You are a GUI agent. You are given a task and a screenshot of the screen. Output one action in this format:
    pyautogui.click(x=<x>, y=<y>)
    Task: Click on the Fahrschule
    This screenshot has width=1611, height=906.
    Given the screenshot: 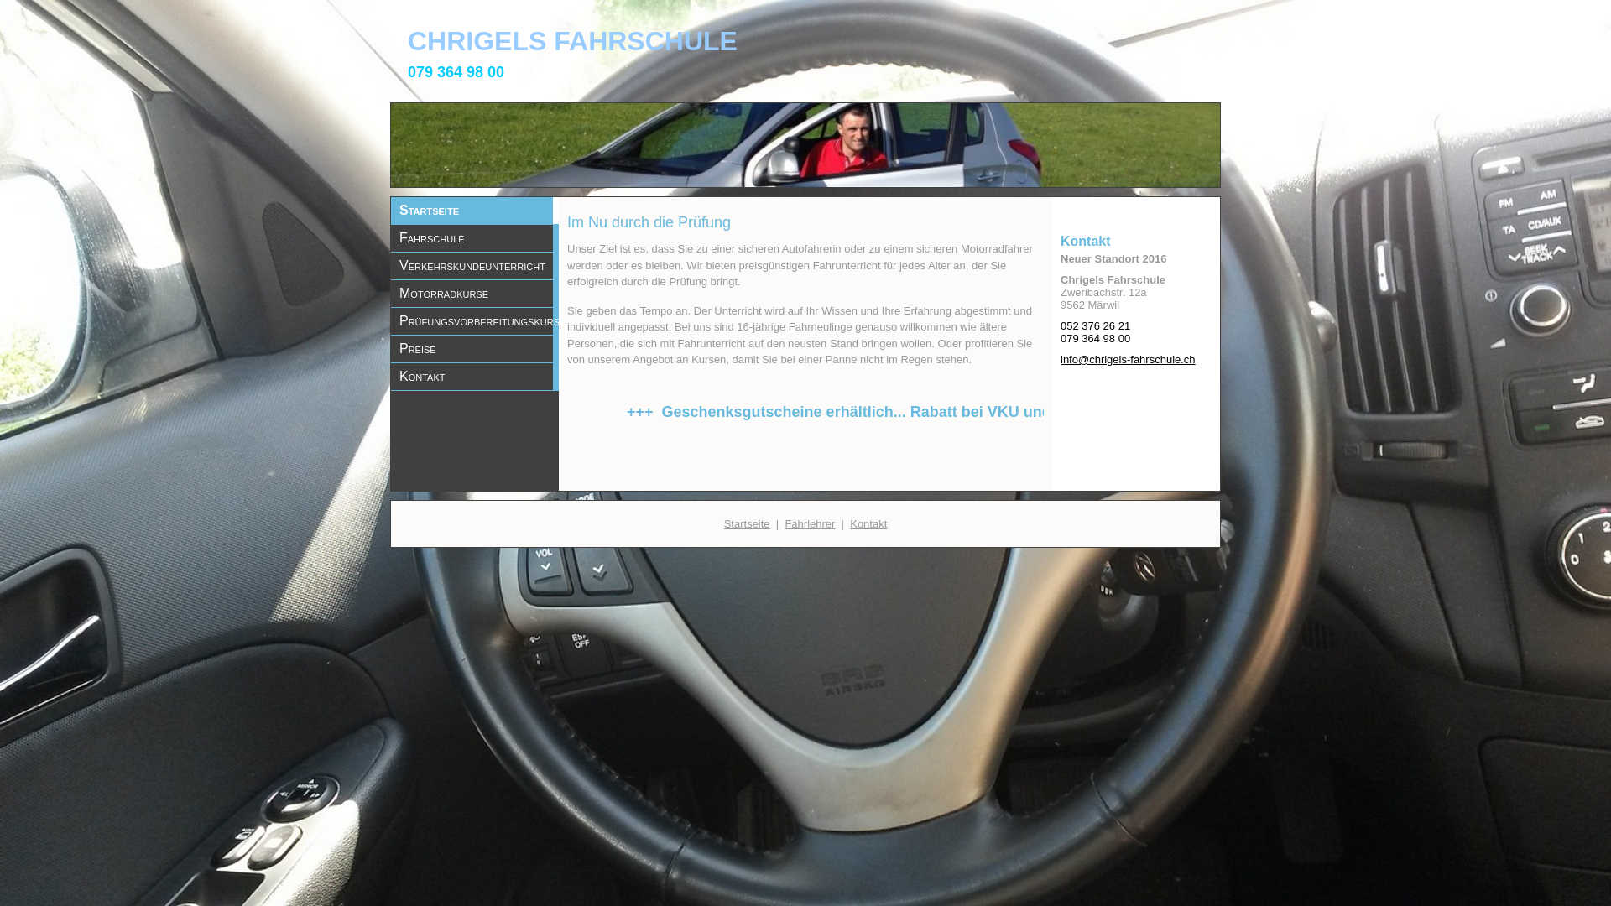 What is the action you would take?
    pyautogui.click(x=475, y=238)
    